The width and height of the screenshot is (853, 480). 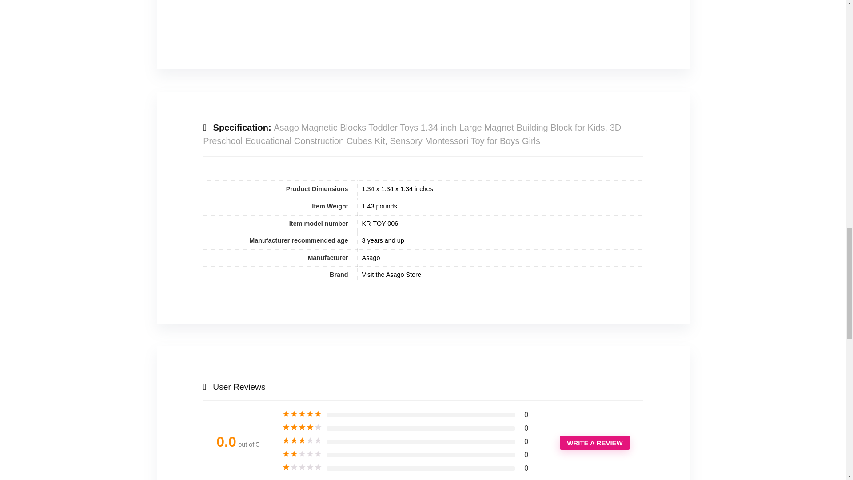 I want to click on Rated 5 out of 5, so click(x=302, y=414).